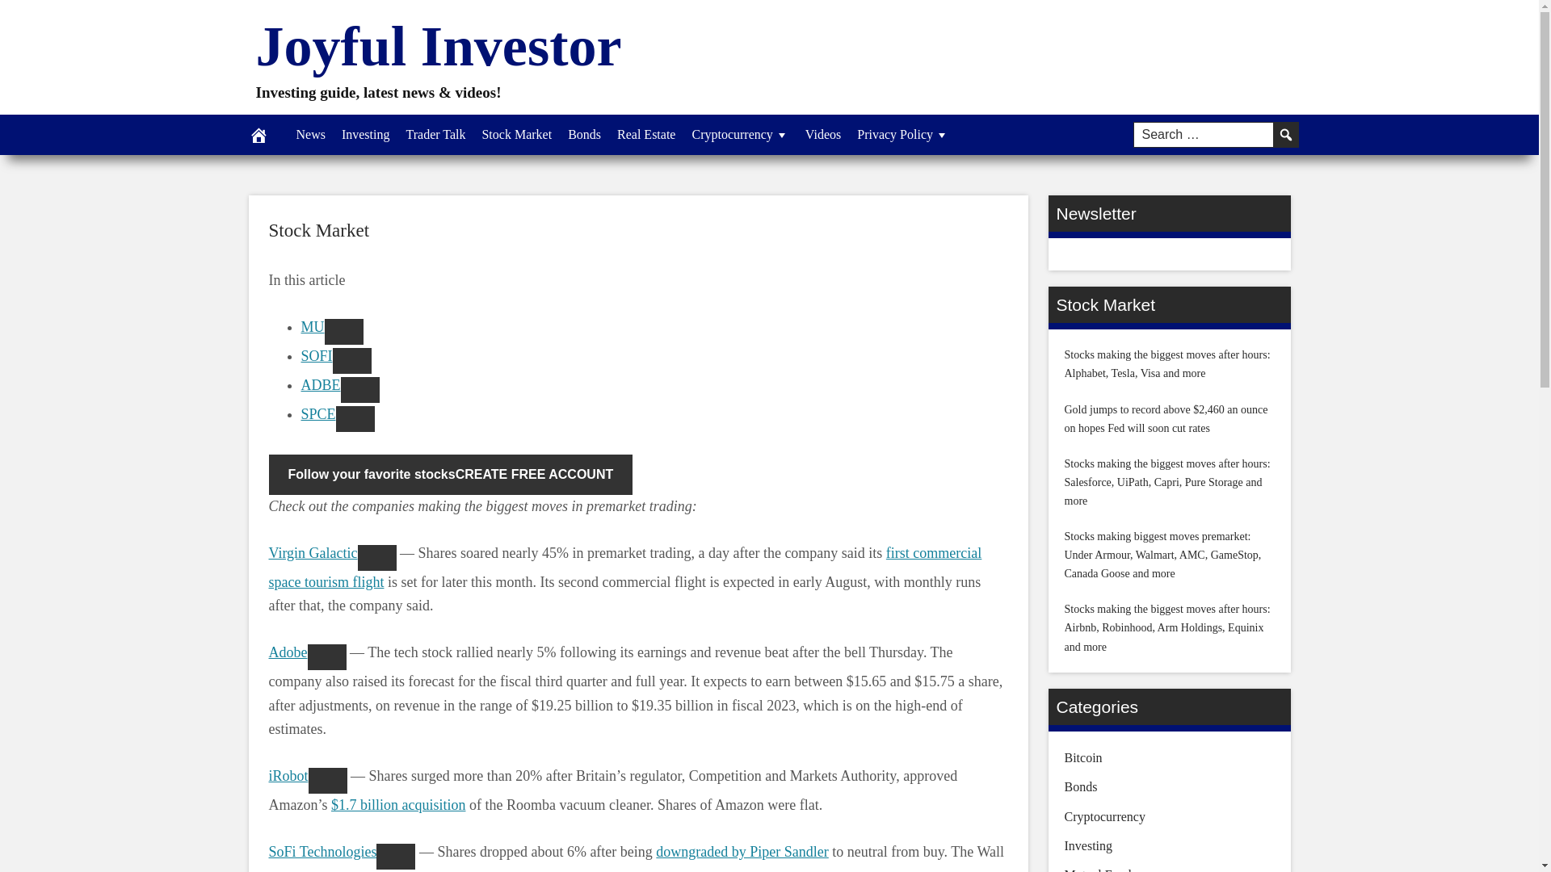 This screenshot has height=872, width=1551. What do you see at coordinates (365, 134) in the screenshot?
I see `Investing` at bounding box center [365, 134].